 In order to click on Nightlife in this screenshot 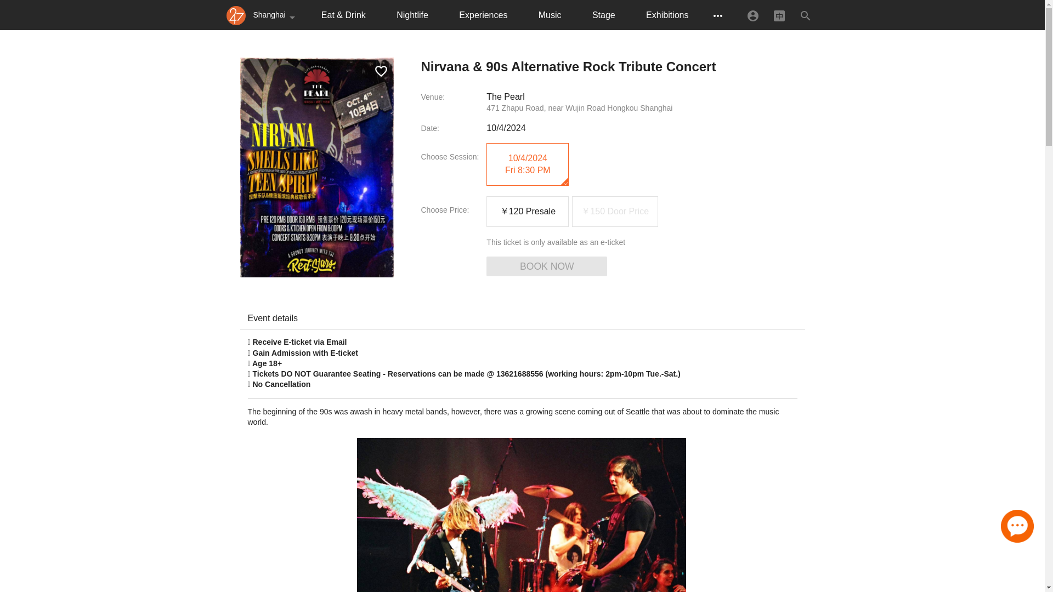, I will do `click(412, 15)`.